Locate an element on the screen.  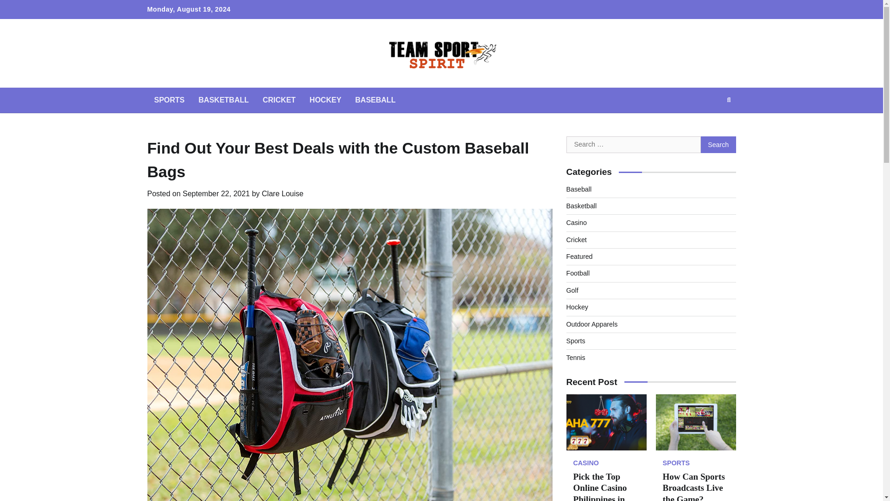
Search is located at coordinates (729, 100).